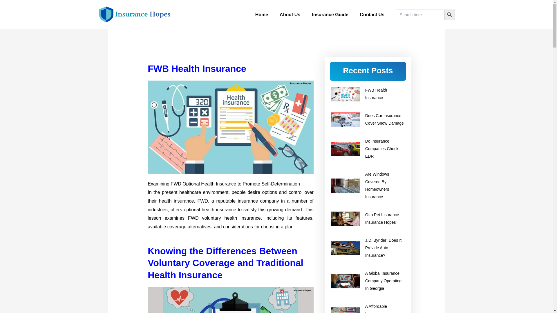  What do you see at coordinates (290, 15) in the screenshot?
I see `About Us` at bounding box center [290, 15].